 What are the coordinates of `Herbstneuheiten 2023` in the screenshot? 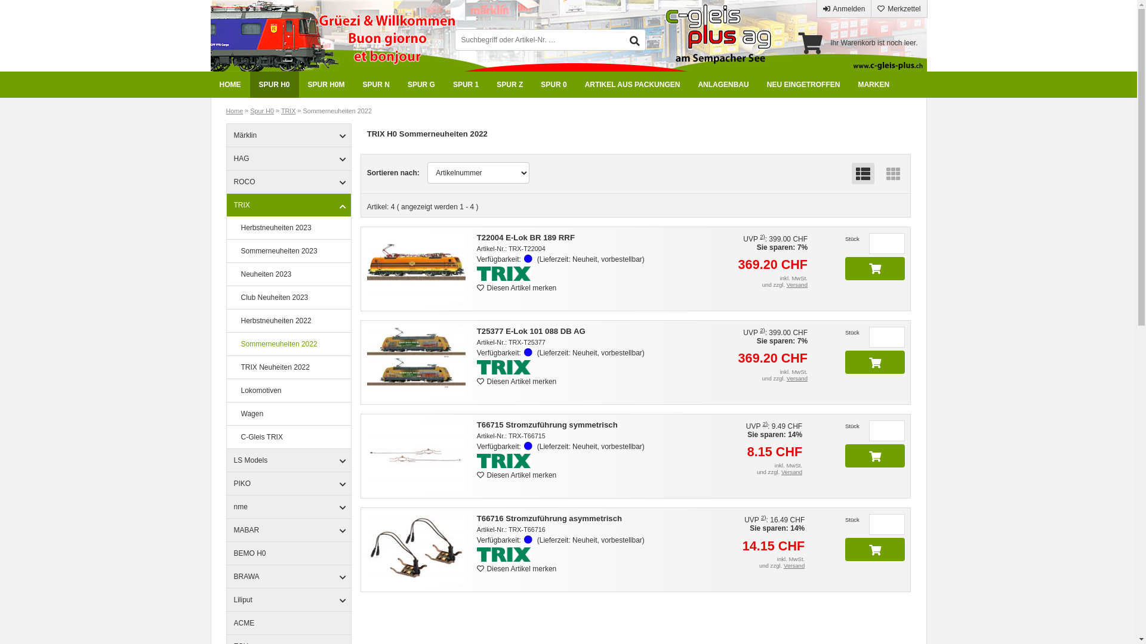 It's located at (292, 228).